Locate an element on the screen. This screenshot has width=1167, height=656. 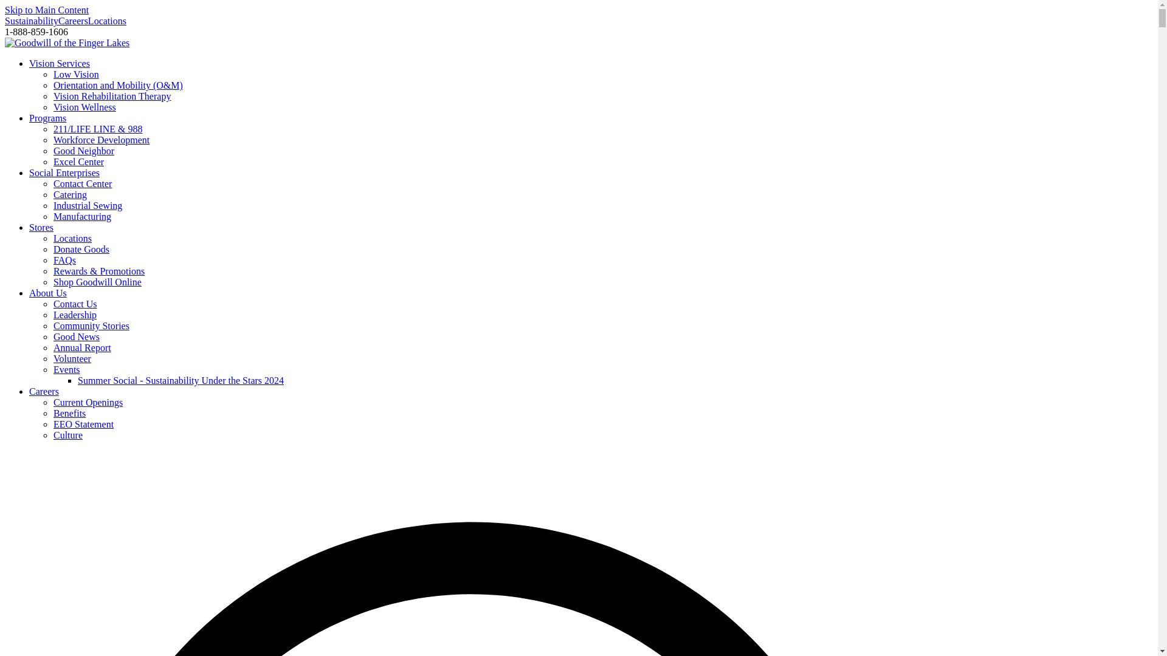
Locations is located at coordinates (73, 238).